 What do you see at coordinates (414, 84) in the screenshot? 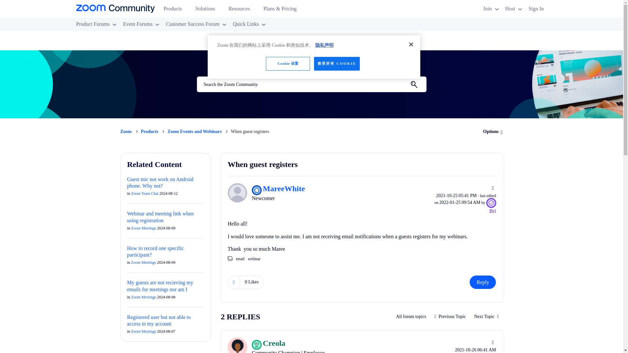
I see `Search` at bounding box center [414, 84].